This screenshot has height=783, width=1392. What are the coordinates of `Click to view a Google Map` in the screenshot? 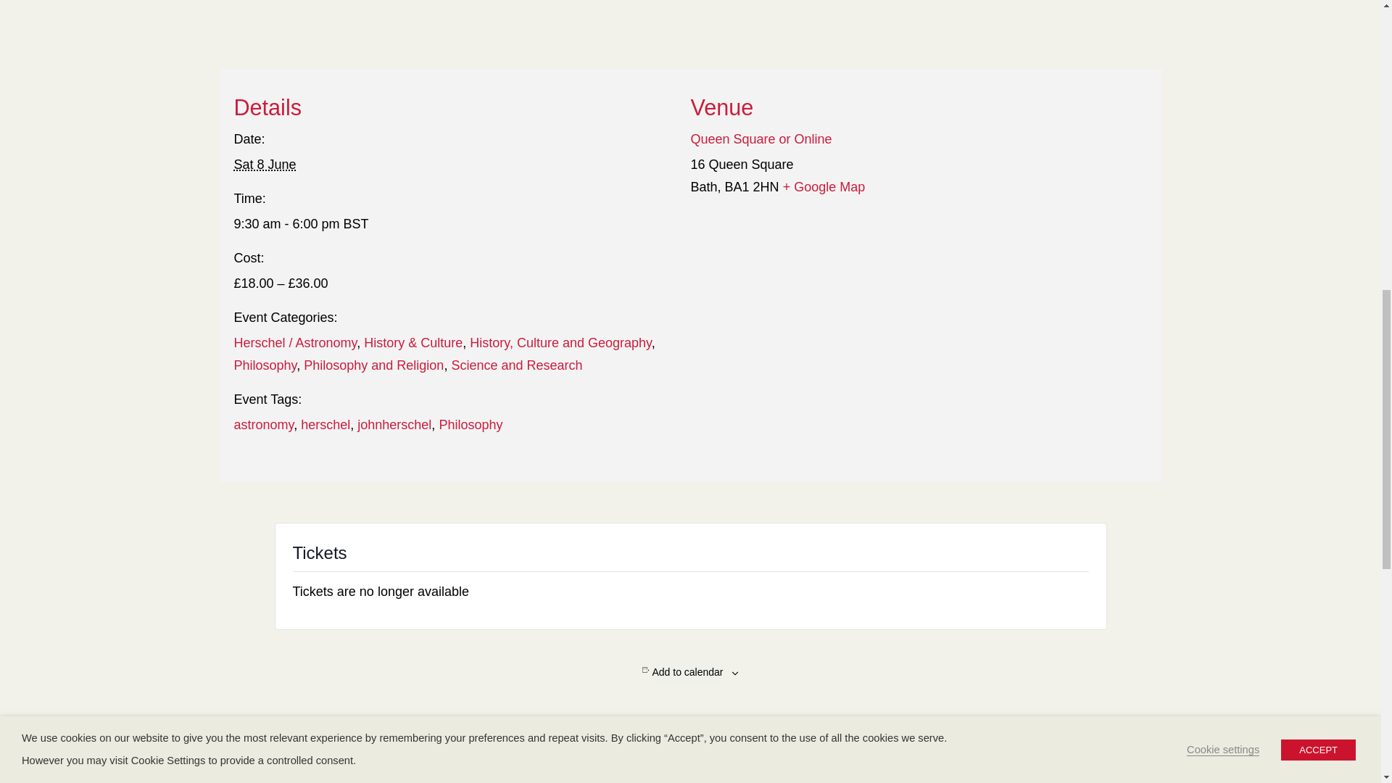 It's located at (824, 187).